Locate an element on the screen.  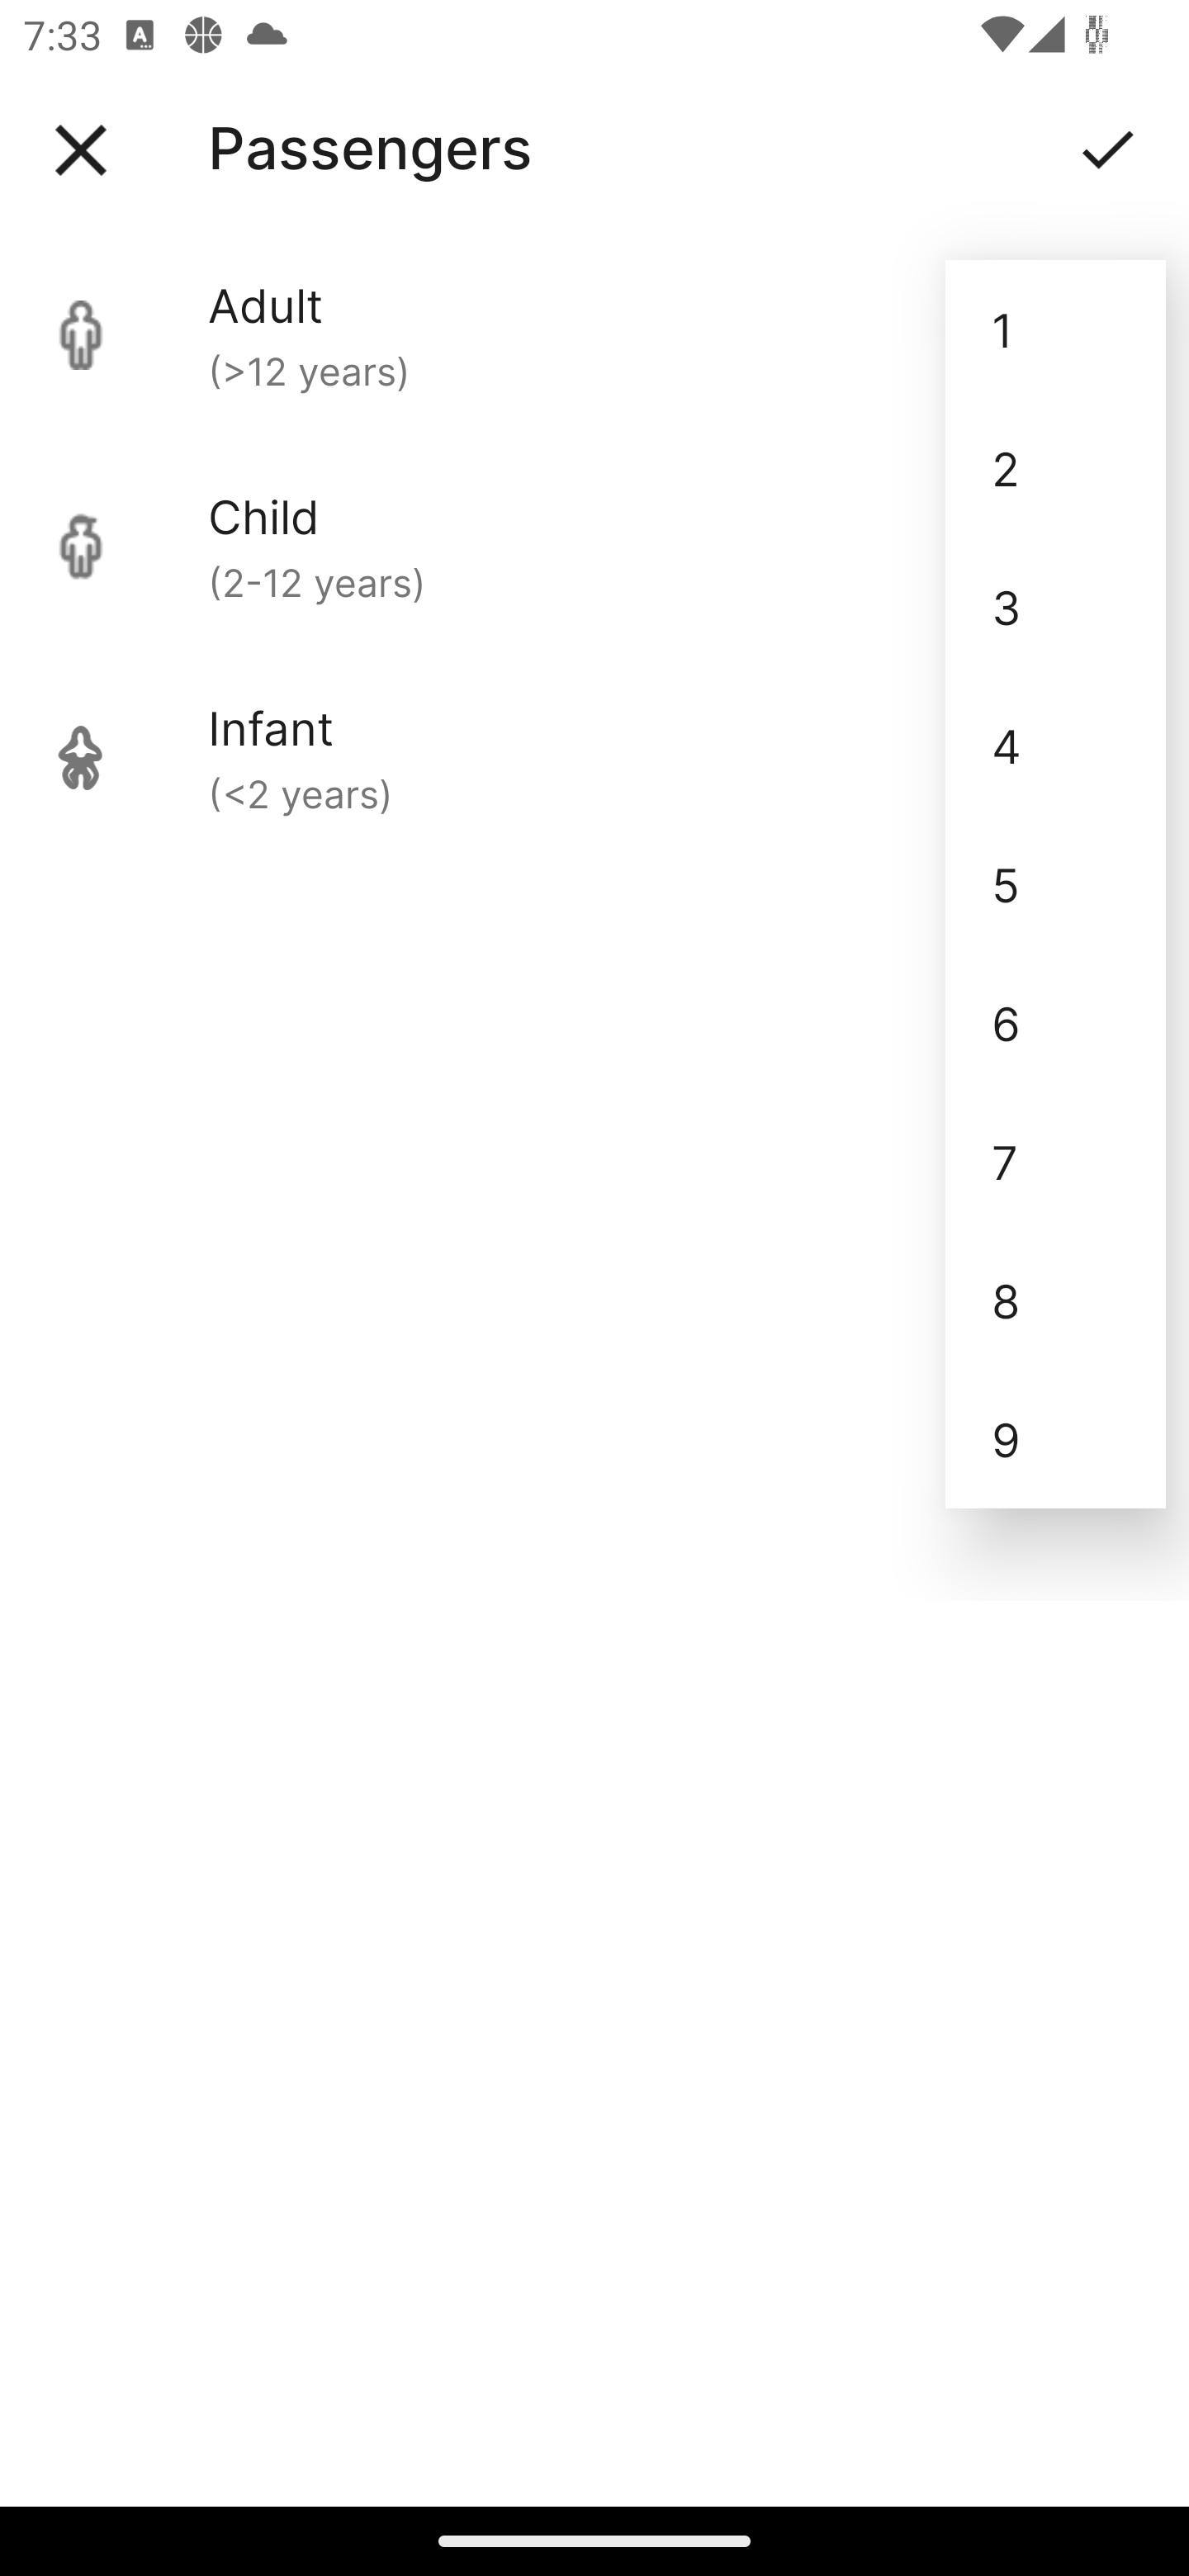
3 is located at coordinates (1055, 606).